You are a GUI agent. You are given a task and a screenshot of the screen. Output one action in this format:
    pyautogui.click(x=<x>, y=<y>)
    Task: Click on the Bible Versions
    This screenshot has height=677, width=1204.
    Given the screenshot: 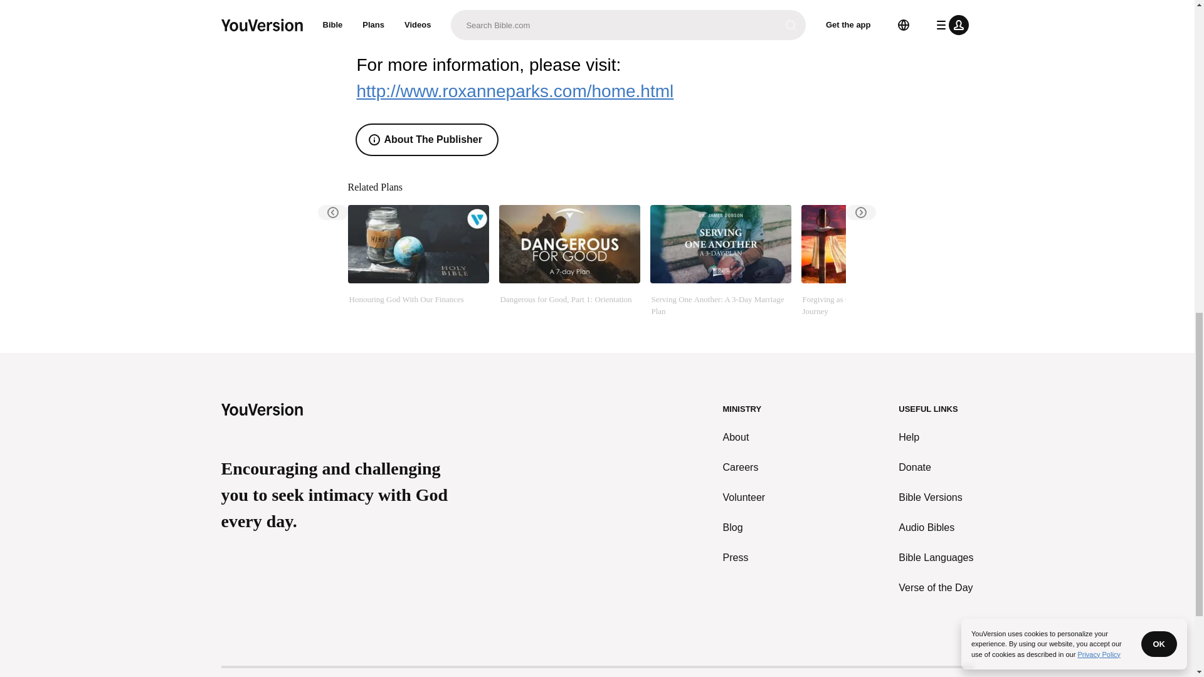 What is the action you would take?
    pyautogui.click(x=936, y=497)
    